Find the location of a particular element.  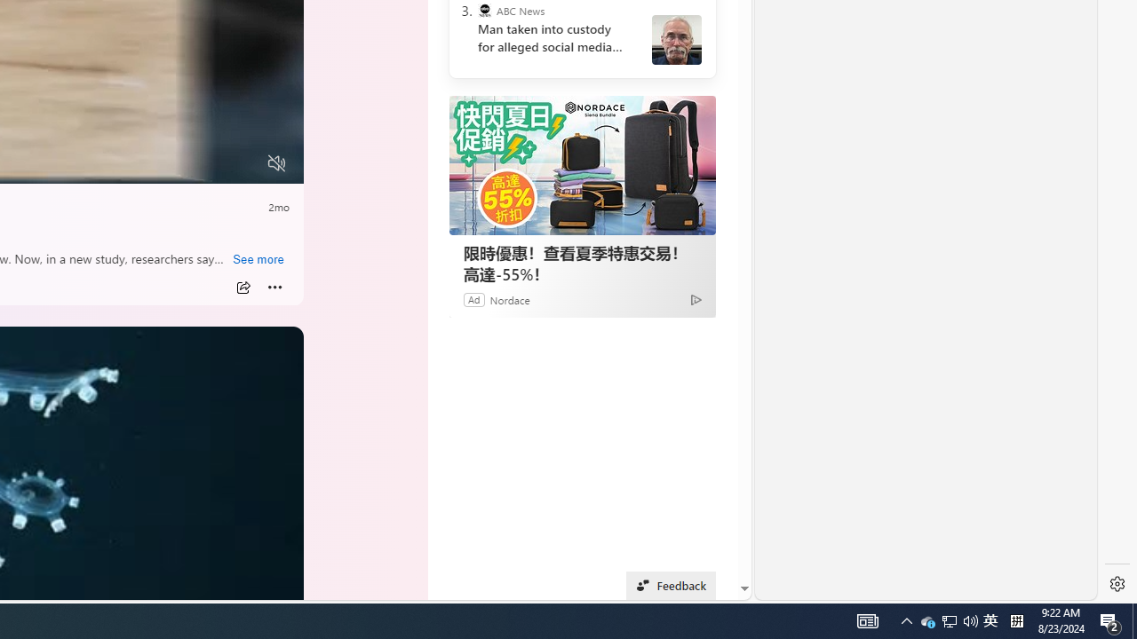

Quality Settings is located at coordinates (172, 164).